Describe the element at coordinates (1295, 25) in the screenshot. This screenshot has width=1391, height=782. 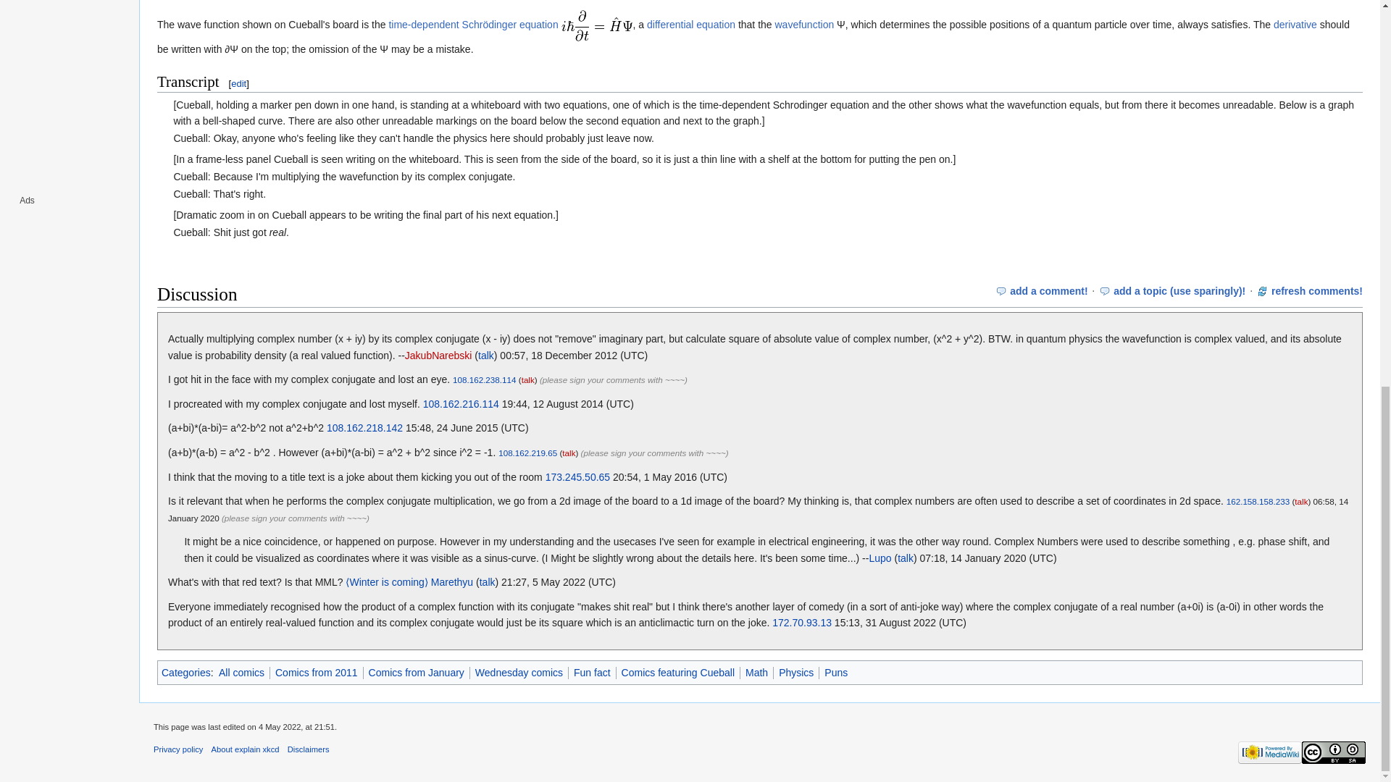
I see `derivative` at that location.